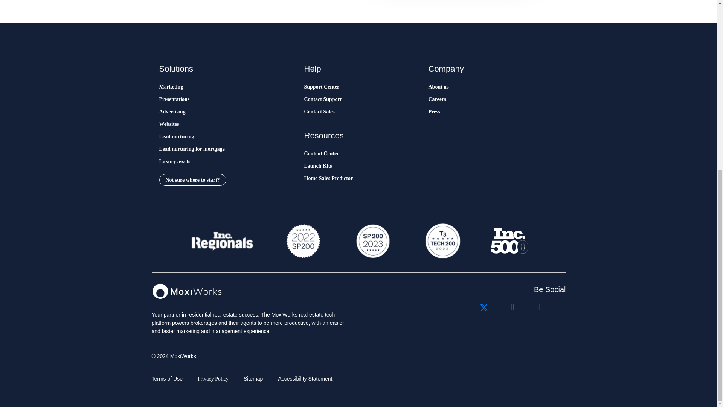  I want to click on T3 tech 200 2023, so click(442, 241).